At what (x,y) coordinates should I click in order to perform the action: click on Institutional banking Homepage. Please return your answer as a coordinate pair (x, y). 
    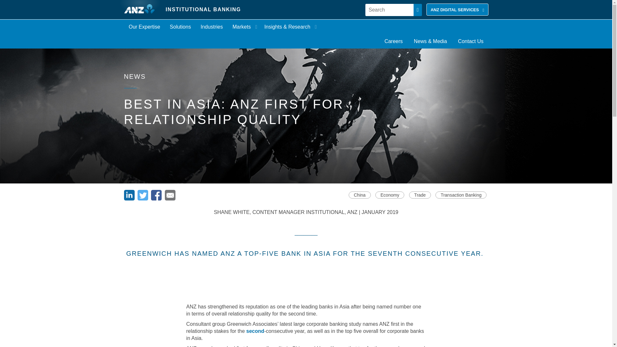
    Looking at the image, I should click on (142, 10).